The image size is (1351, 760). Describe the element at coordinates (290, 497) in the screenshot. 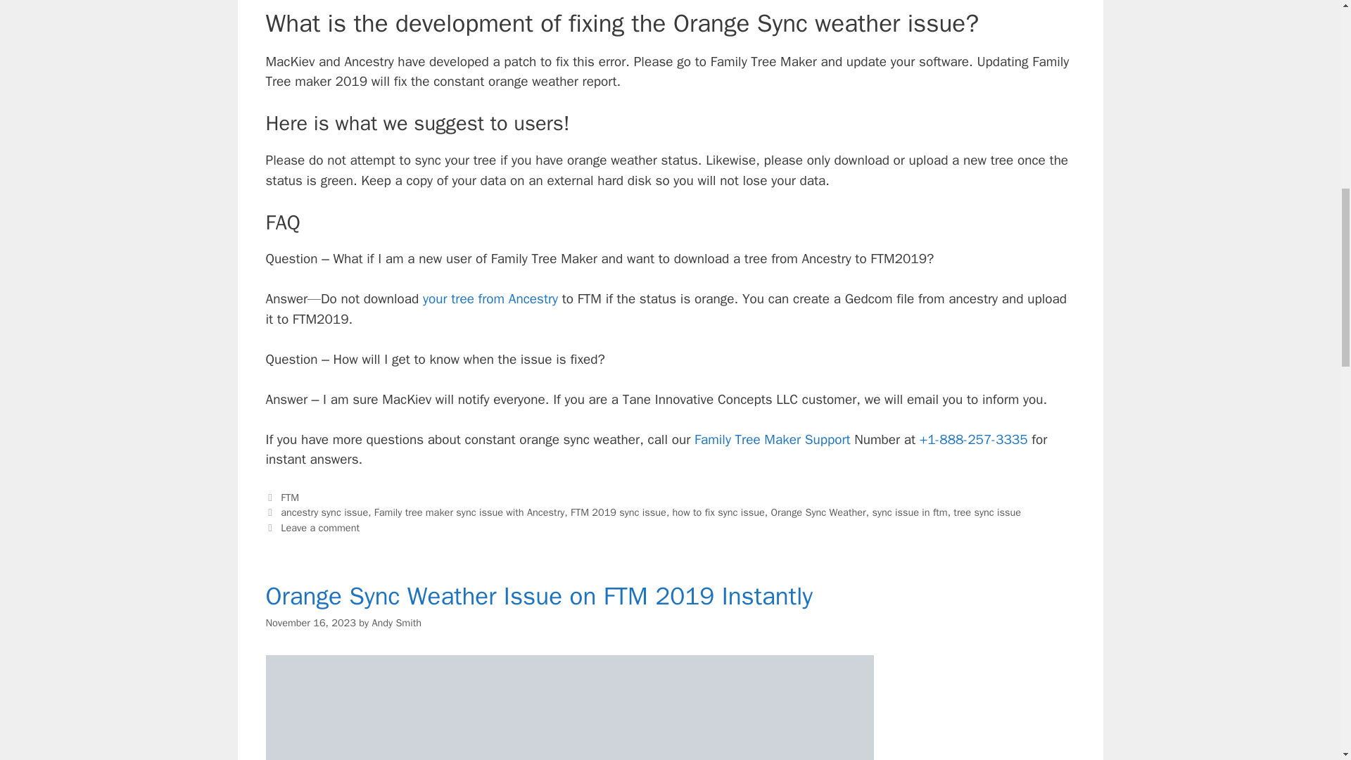

I see `FTM` at that location.